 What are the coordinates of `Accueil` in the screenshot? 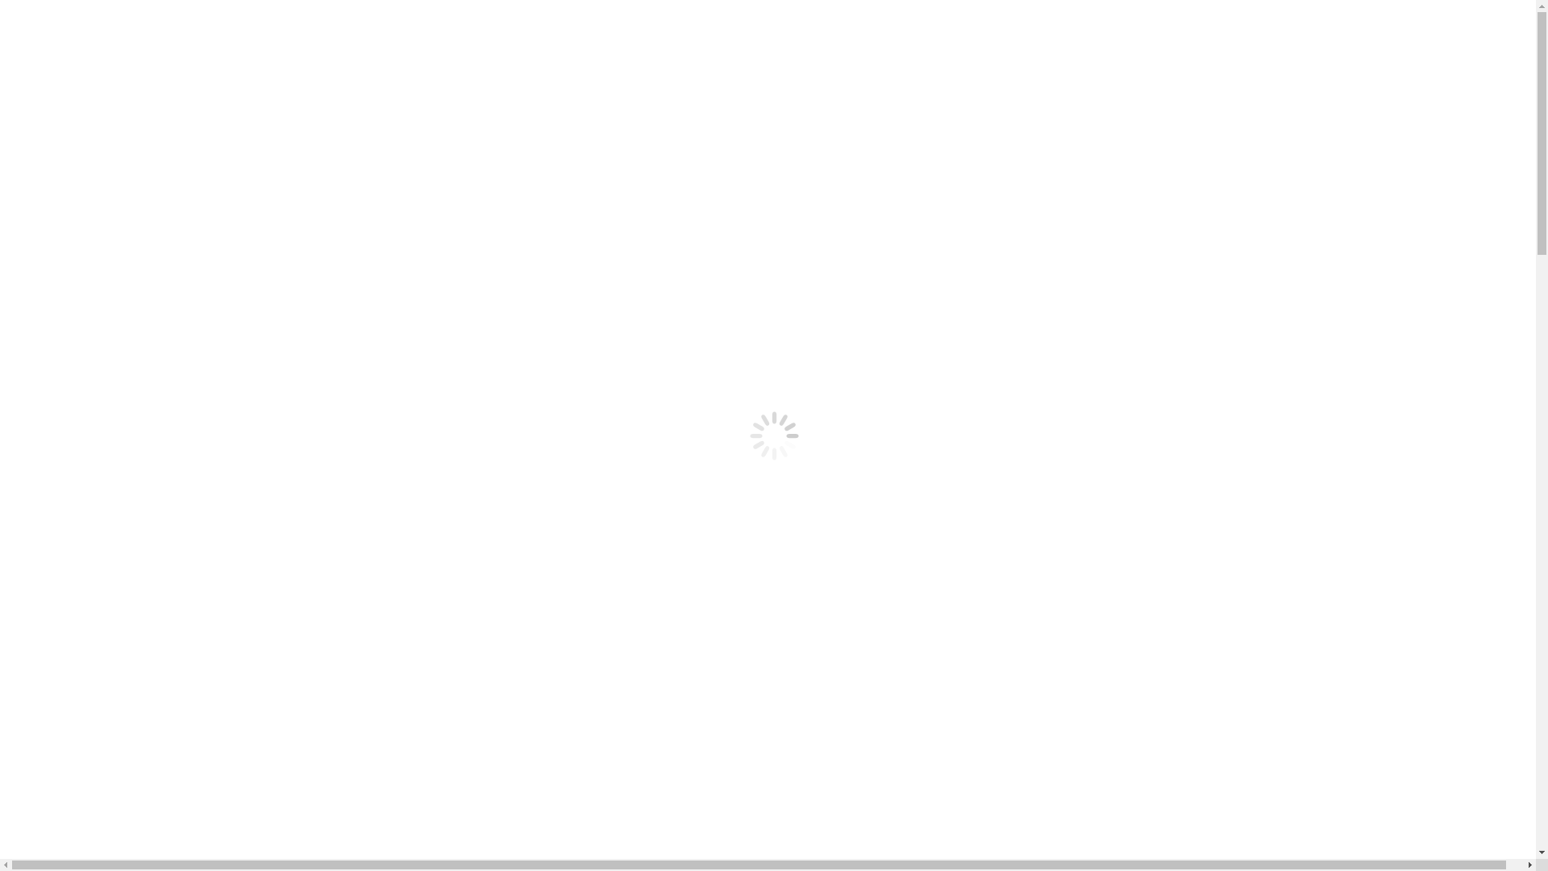 It's located at (59, 84).